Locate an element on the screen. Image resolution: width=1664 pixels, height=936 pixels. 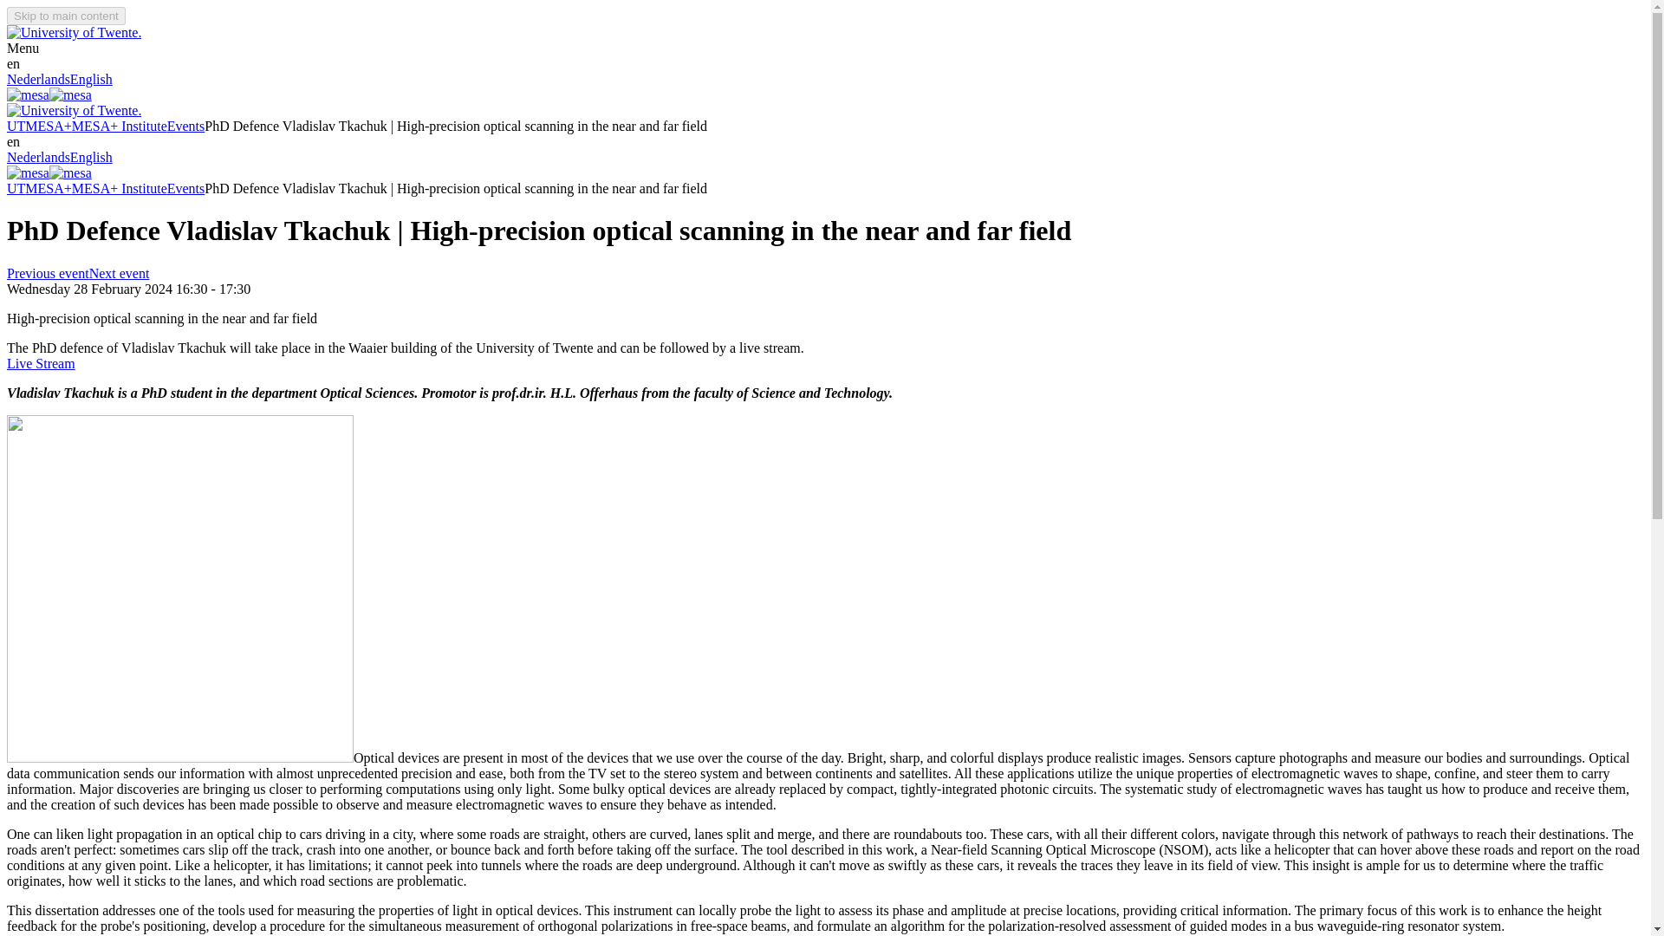
English is located at coordinates (91, 80).